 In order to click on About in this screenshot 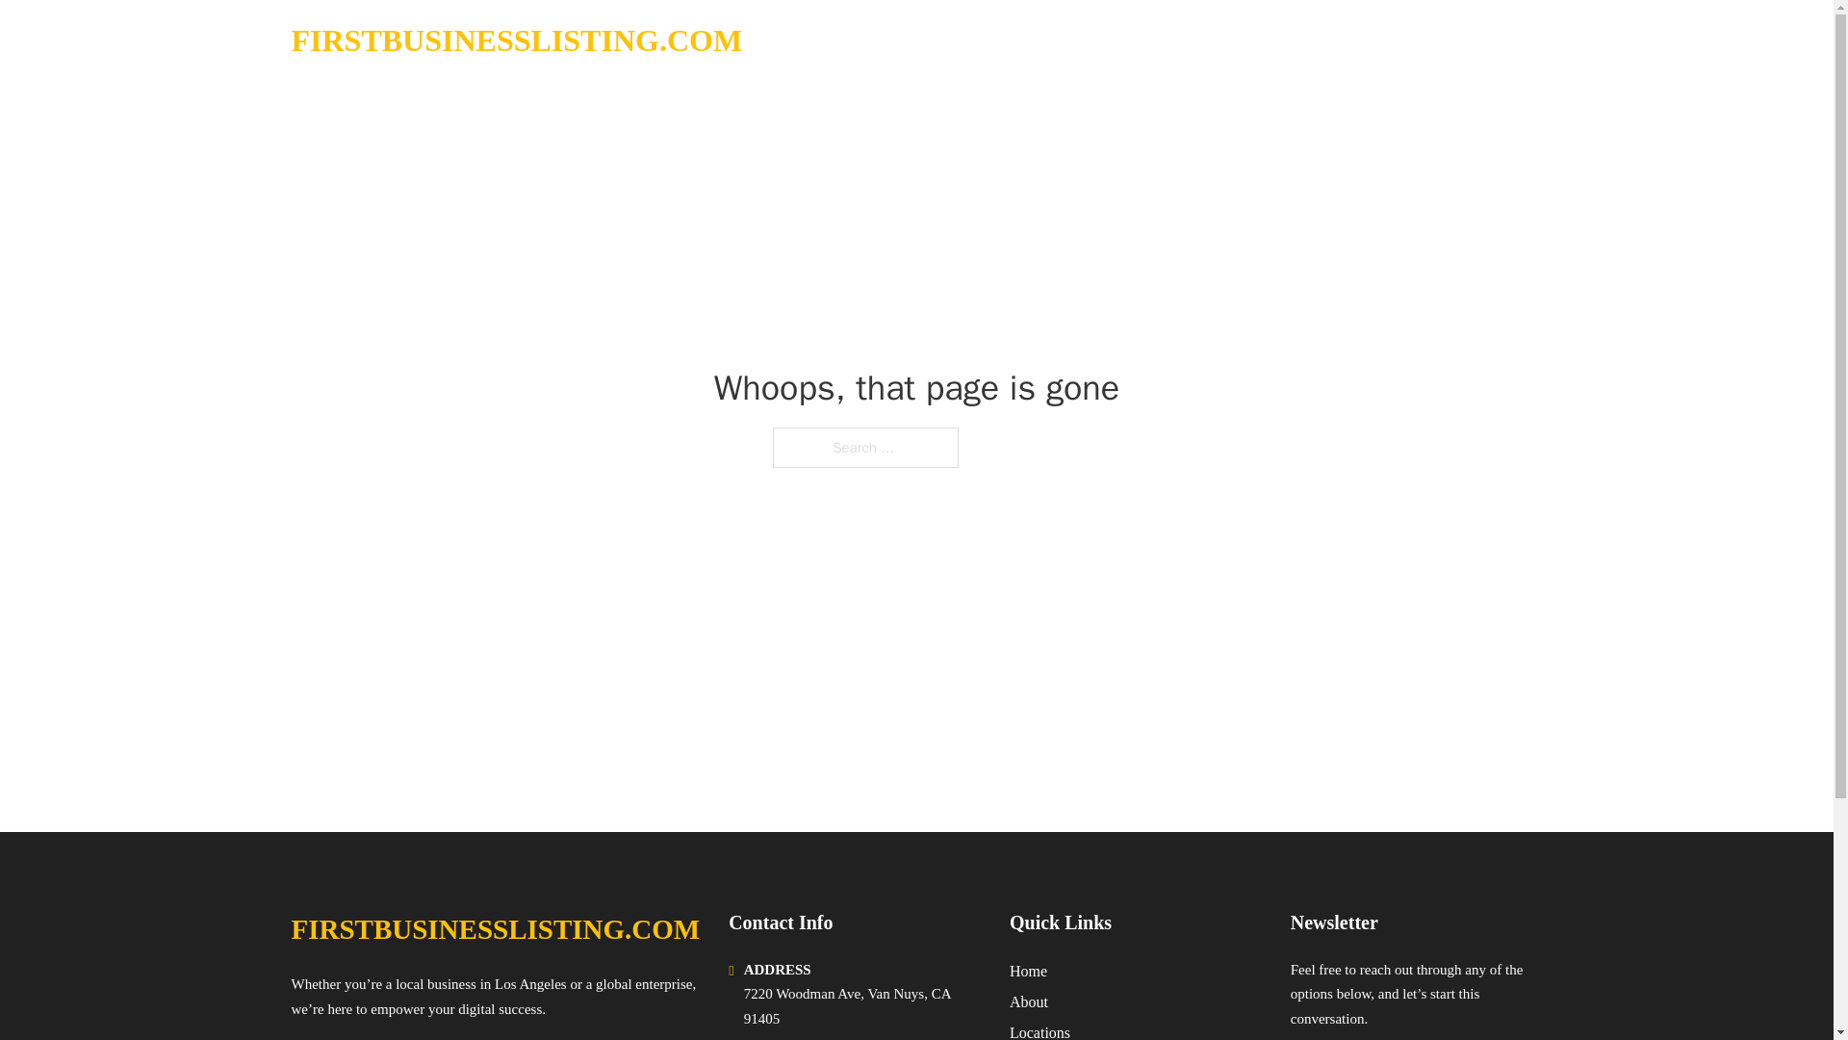, I will do `click(1028, 1001)`.